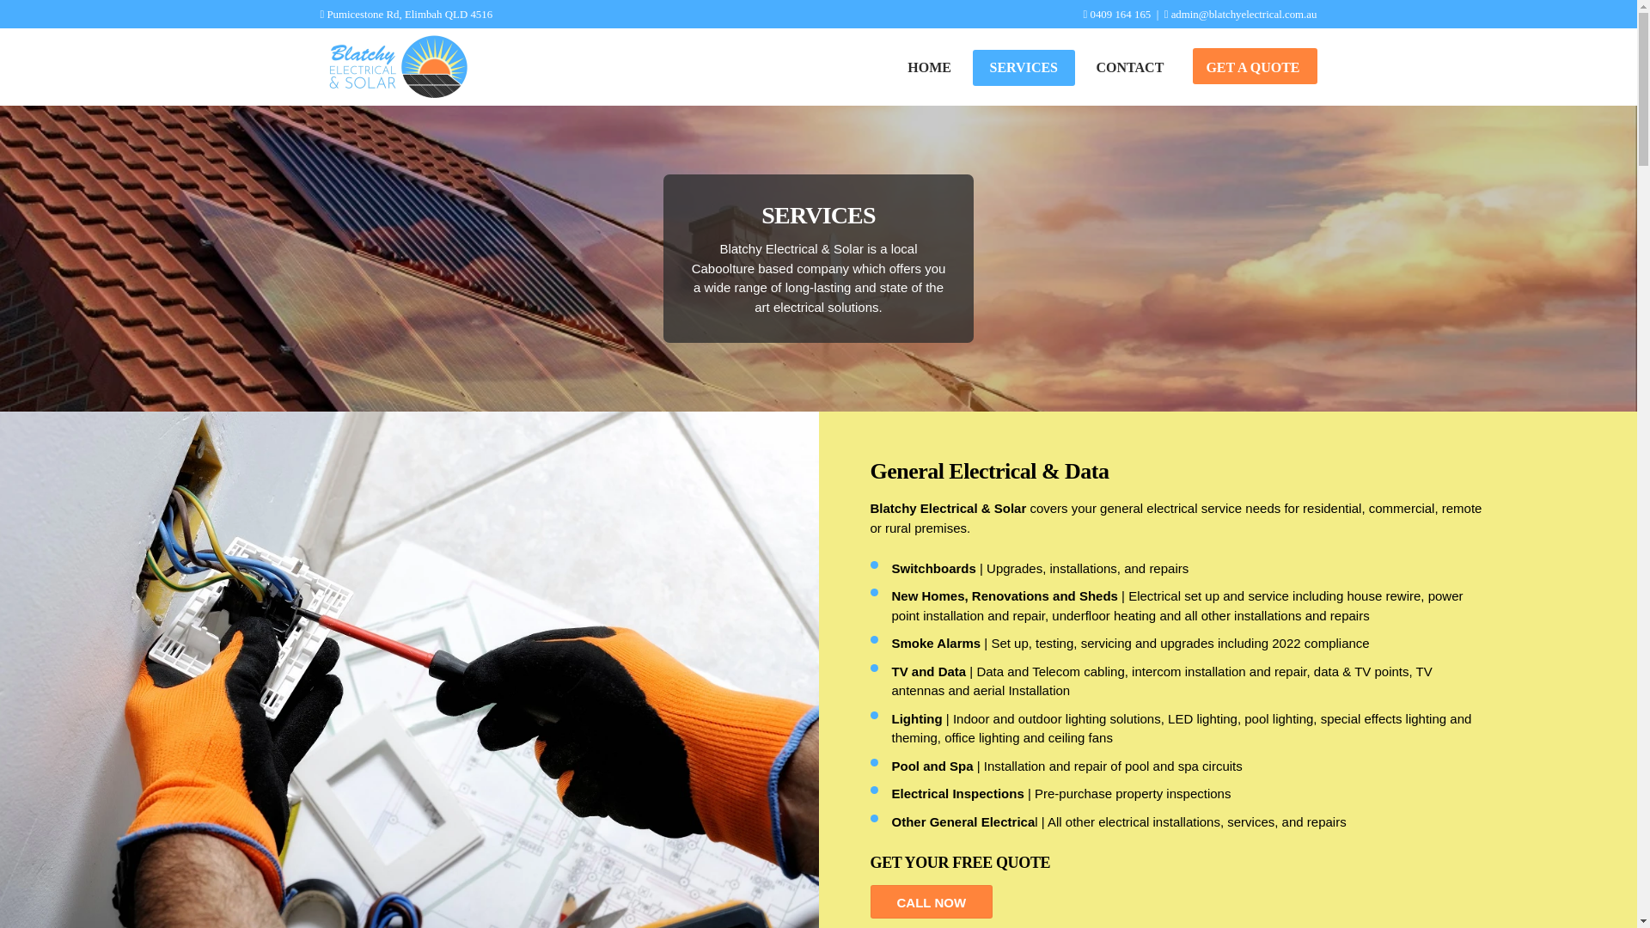 The height and width of the screenshot is (928, 1650). I want to click on HOME, so click(930, 69).